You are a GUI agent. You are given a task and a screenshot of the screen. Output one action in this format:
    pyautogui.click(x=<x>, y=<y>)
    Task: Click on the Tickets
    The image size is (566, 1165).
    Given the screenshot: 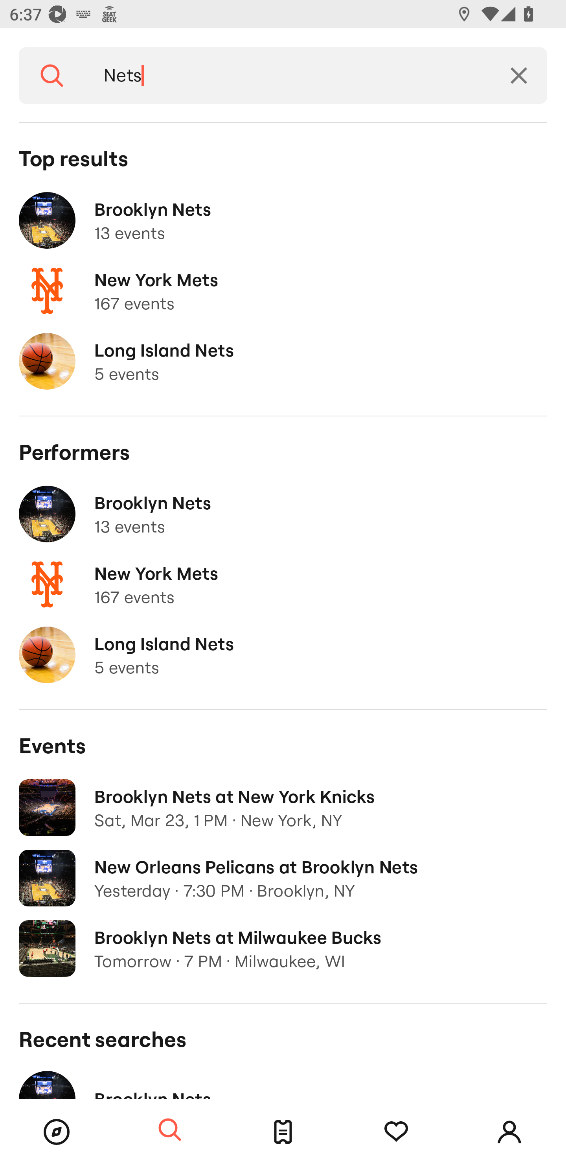 What is the action you would take?
    pyautogui.click(x=283, y=1132)
    